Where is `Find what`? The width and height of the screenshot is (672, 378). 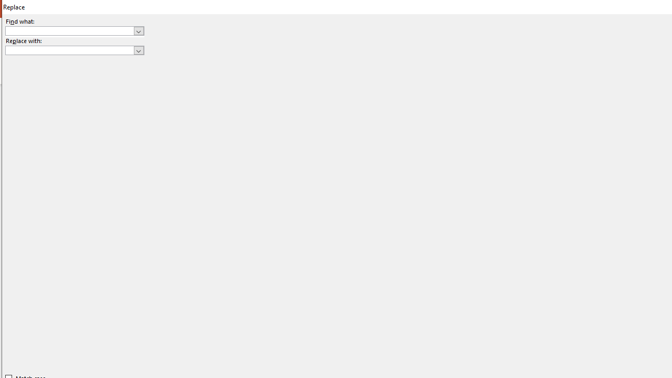
Find what is located at coordinates (69, 30).